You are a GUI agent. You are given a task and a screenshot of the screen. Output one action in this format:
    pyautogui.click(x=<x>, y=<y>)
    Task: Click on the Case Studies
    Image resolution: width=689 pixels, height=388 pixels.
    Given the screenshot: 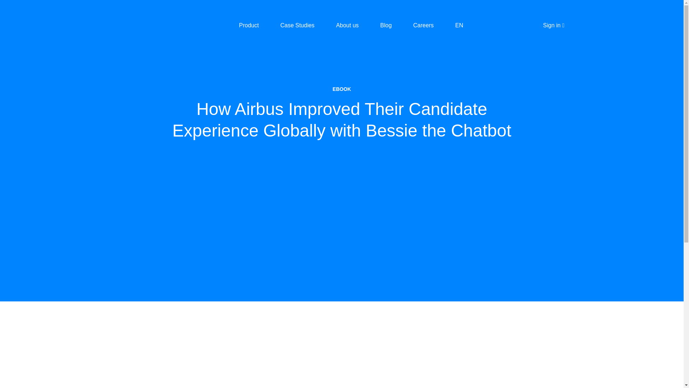 What is the action you would take?
    pyautogui.click(x=297, y=25)
    